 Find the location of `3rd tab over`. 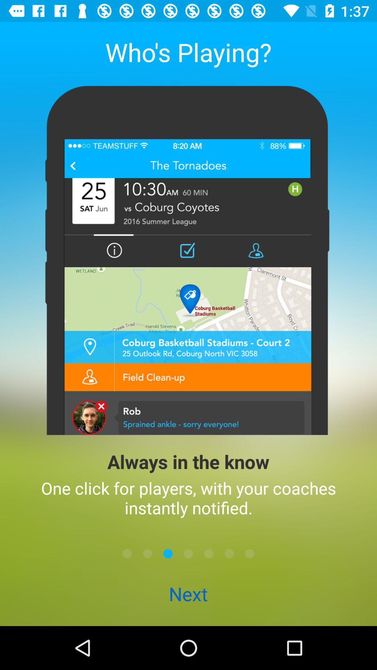

3rd tab over is located at coordinates (229, 553).